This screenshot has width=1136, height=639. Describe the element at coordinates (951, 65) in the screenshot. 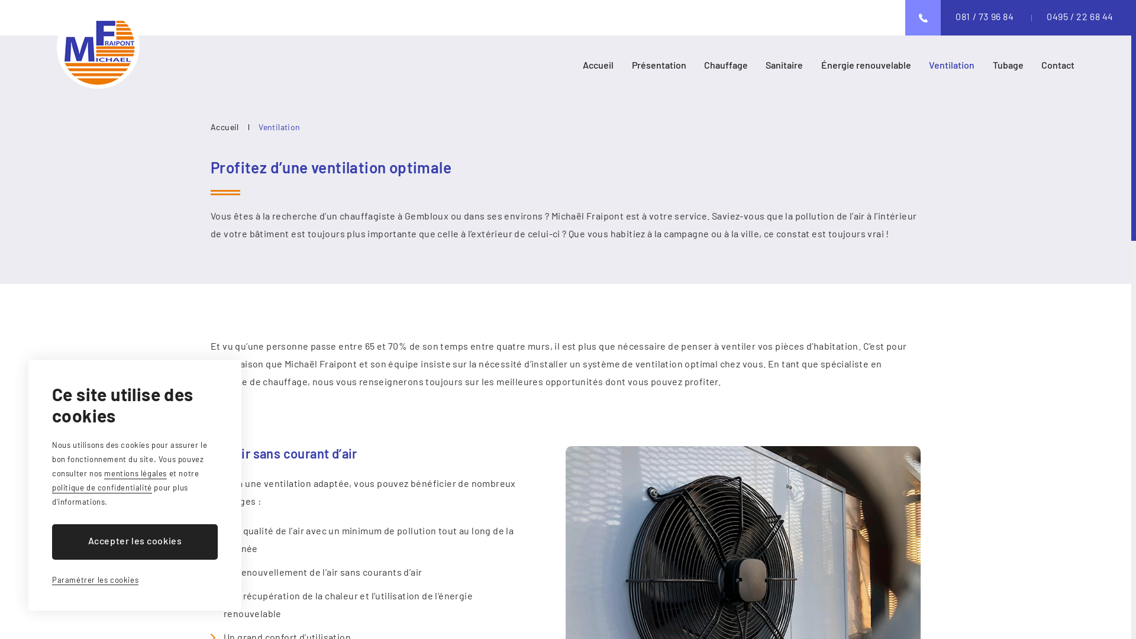

I see `Ventilation` at that location.